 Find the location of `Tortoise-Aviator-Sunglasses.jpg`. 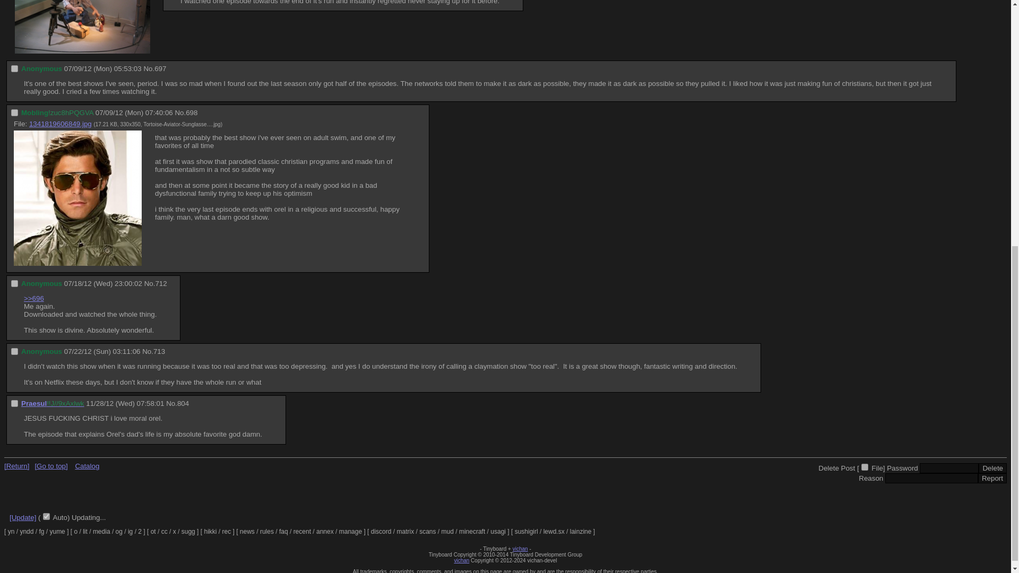

Tortoise-Aviator-Sunglasses.jpg is located at coordinates (182, 124).